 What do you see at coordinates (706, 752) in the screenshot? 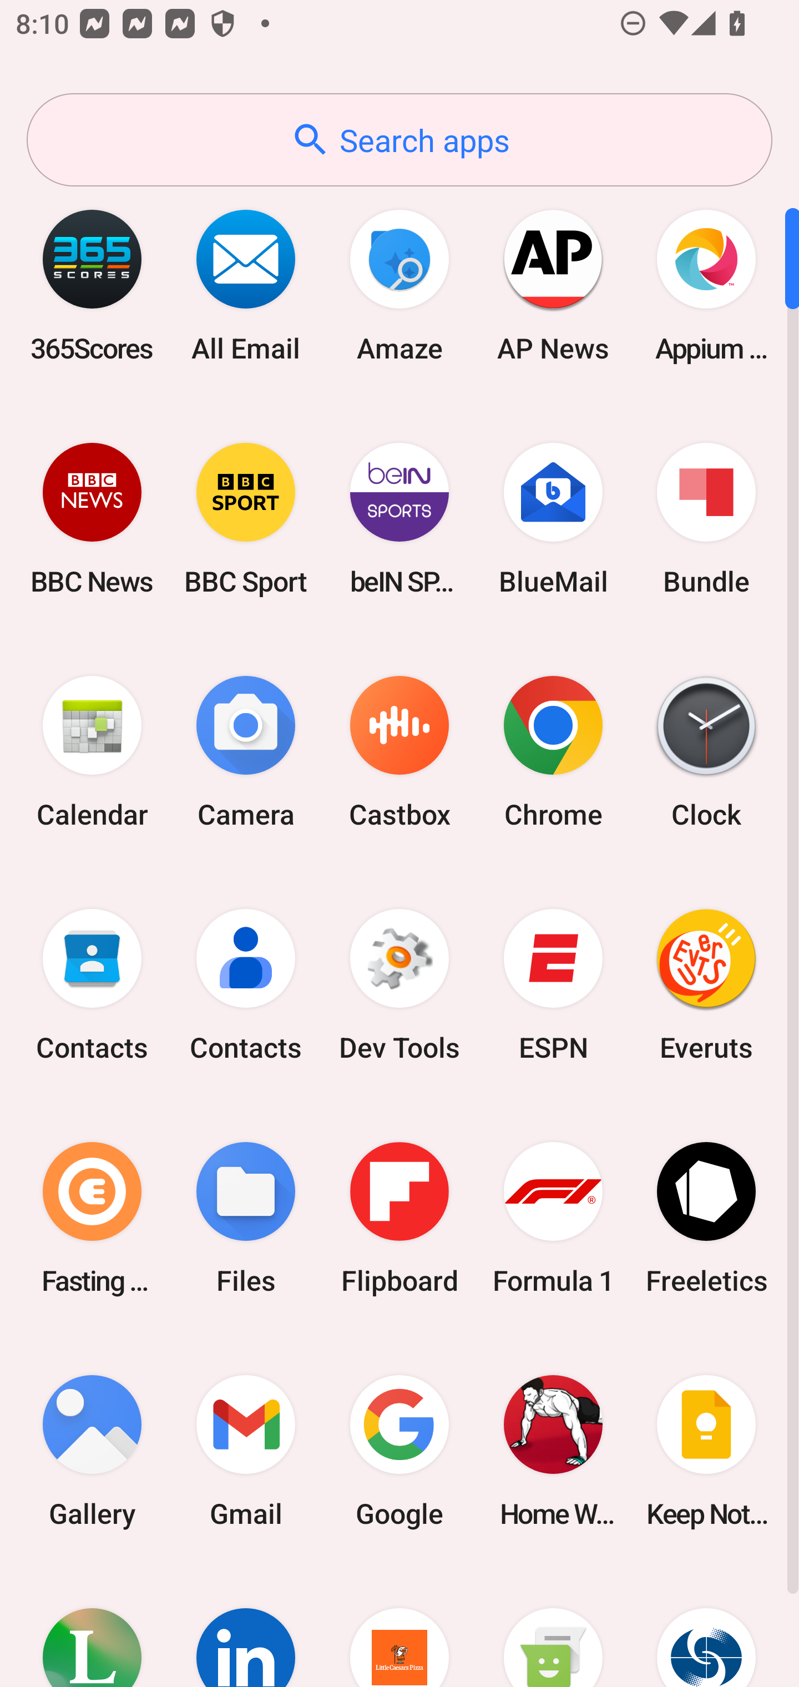
I see `Clock` at bounding box center [706, 752].